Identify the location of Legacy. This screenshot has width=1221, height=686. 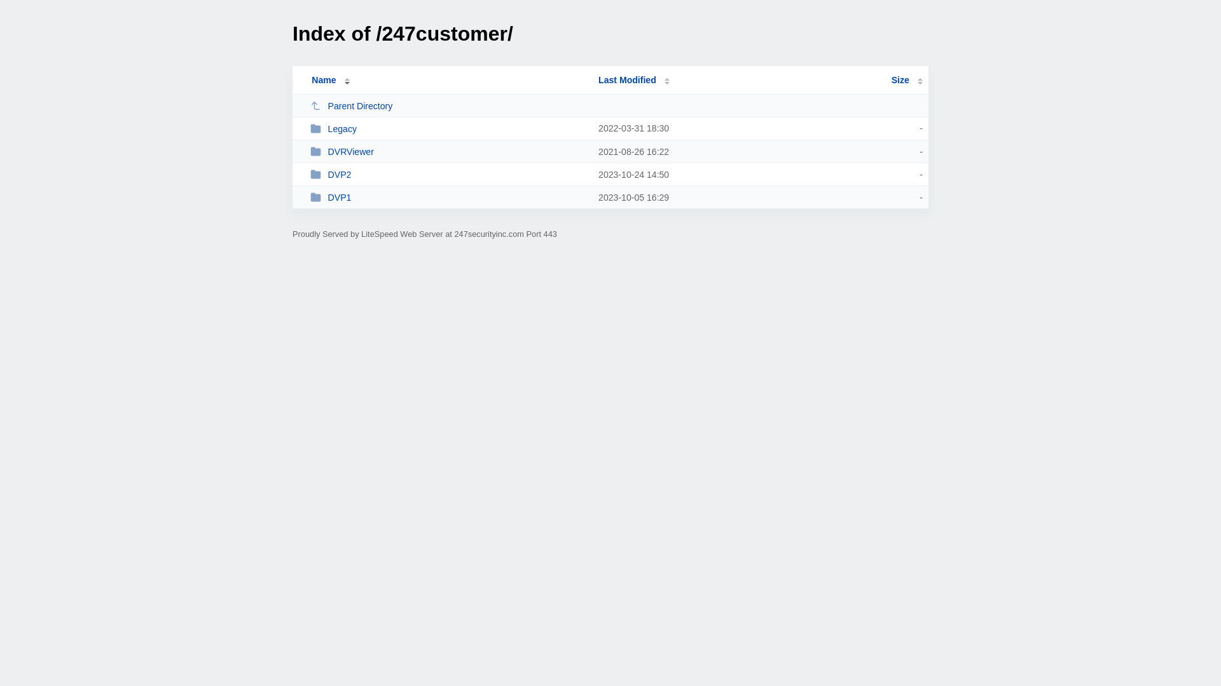
(449, 128).